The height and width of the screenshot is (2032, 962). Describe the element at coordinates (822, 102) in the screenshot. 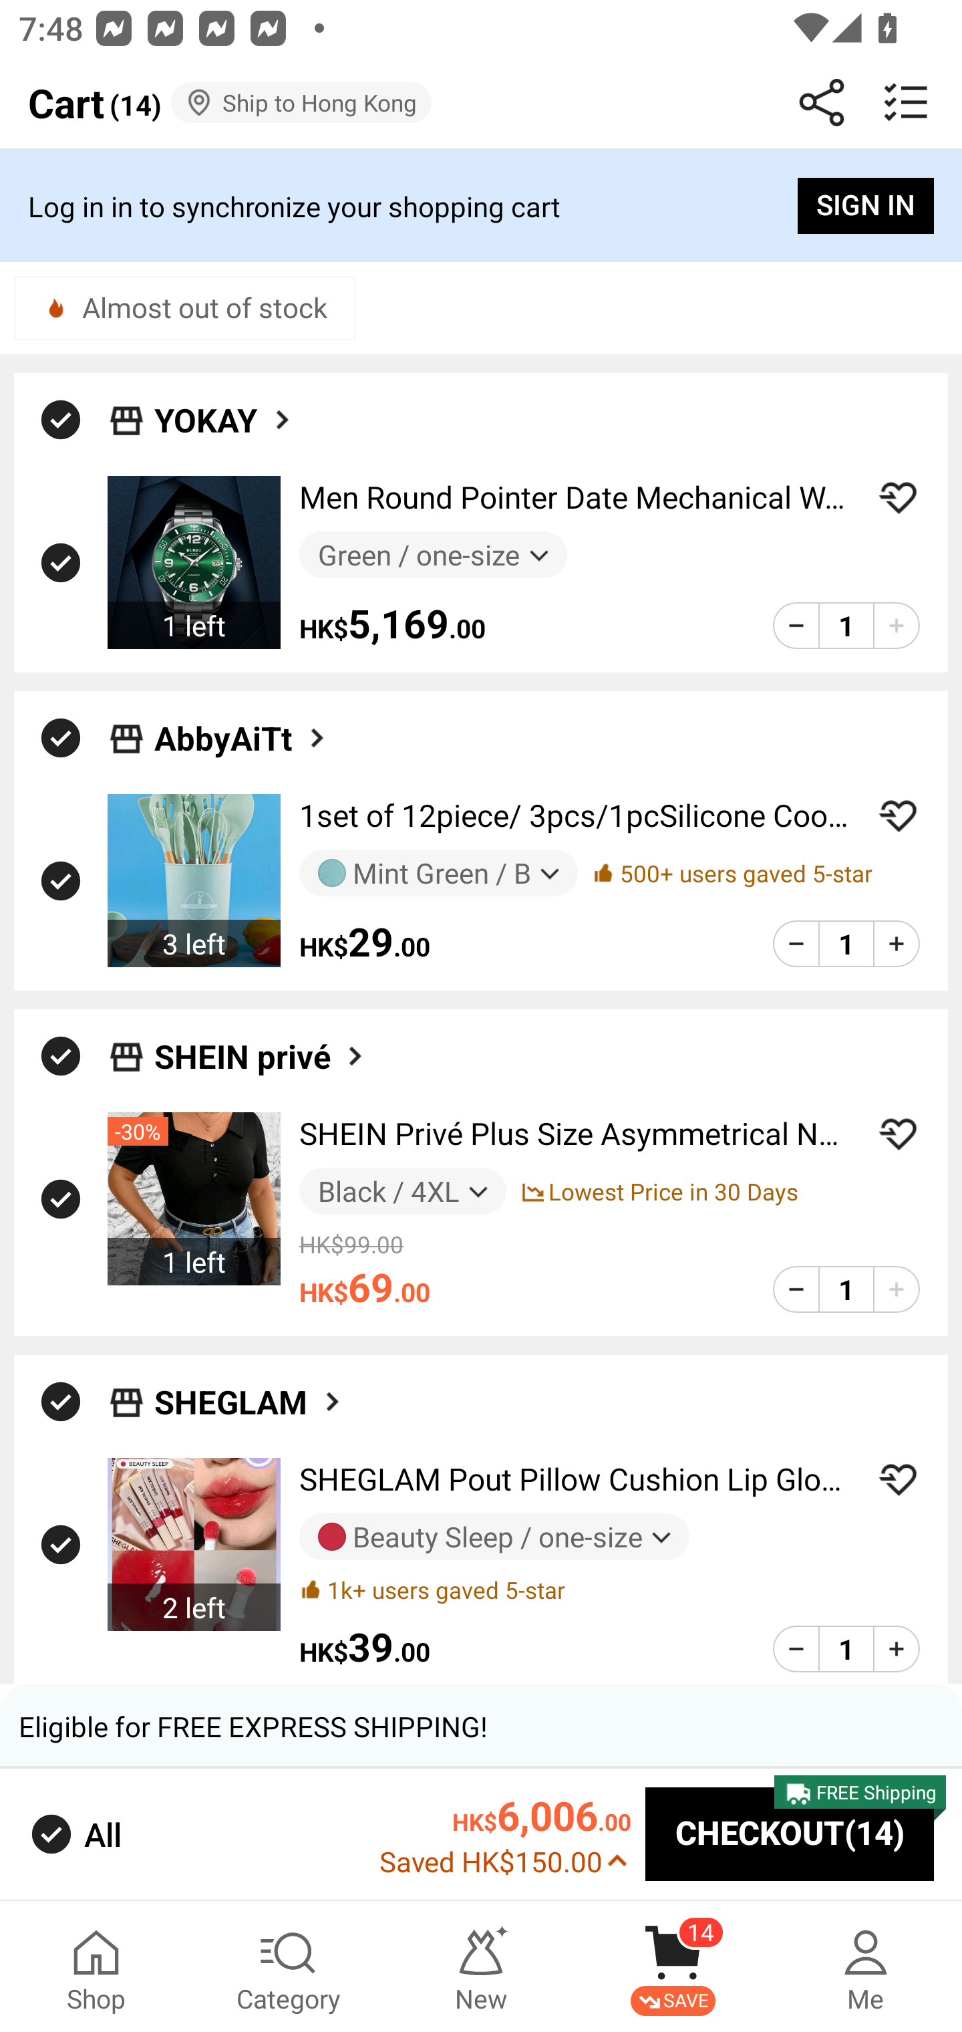

I see `Share` at that location.